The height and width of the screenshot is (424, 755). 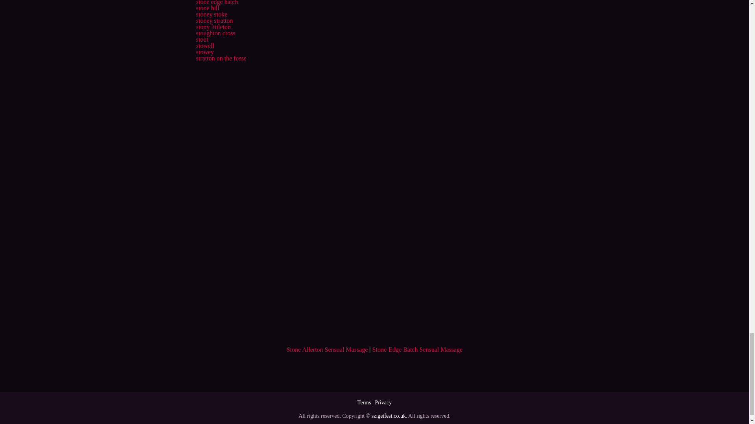 I want to click on stout, so click(x=202, y=39).